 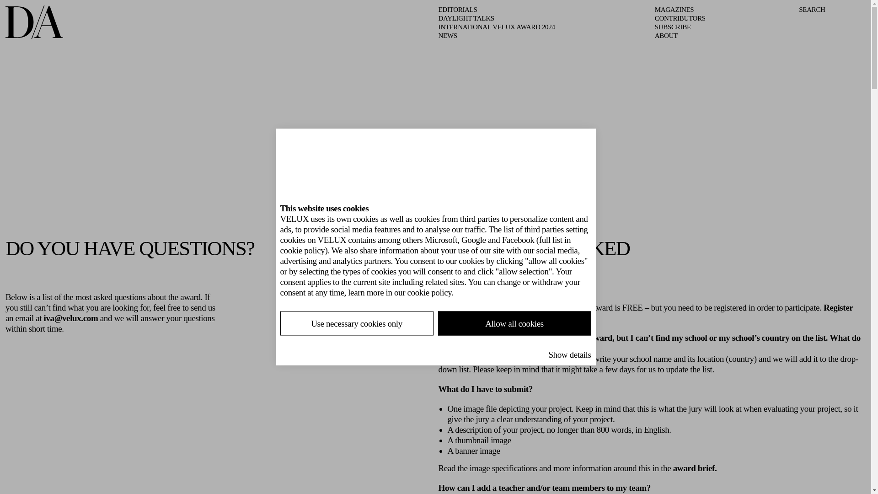 What do you see at coordinates (357, 323) in the screenshot?
I see `Use necessary cookies only` at bounding box center [357, 323].